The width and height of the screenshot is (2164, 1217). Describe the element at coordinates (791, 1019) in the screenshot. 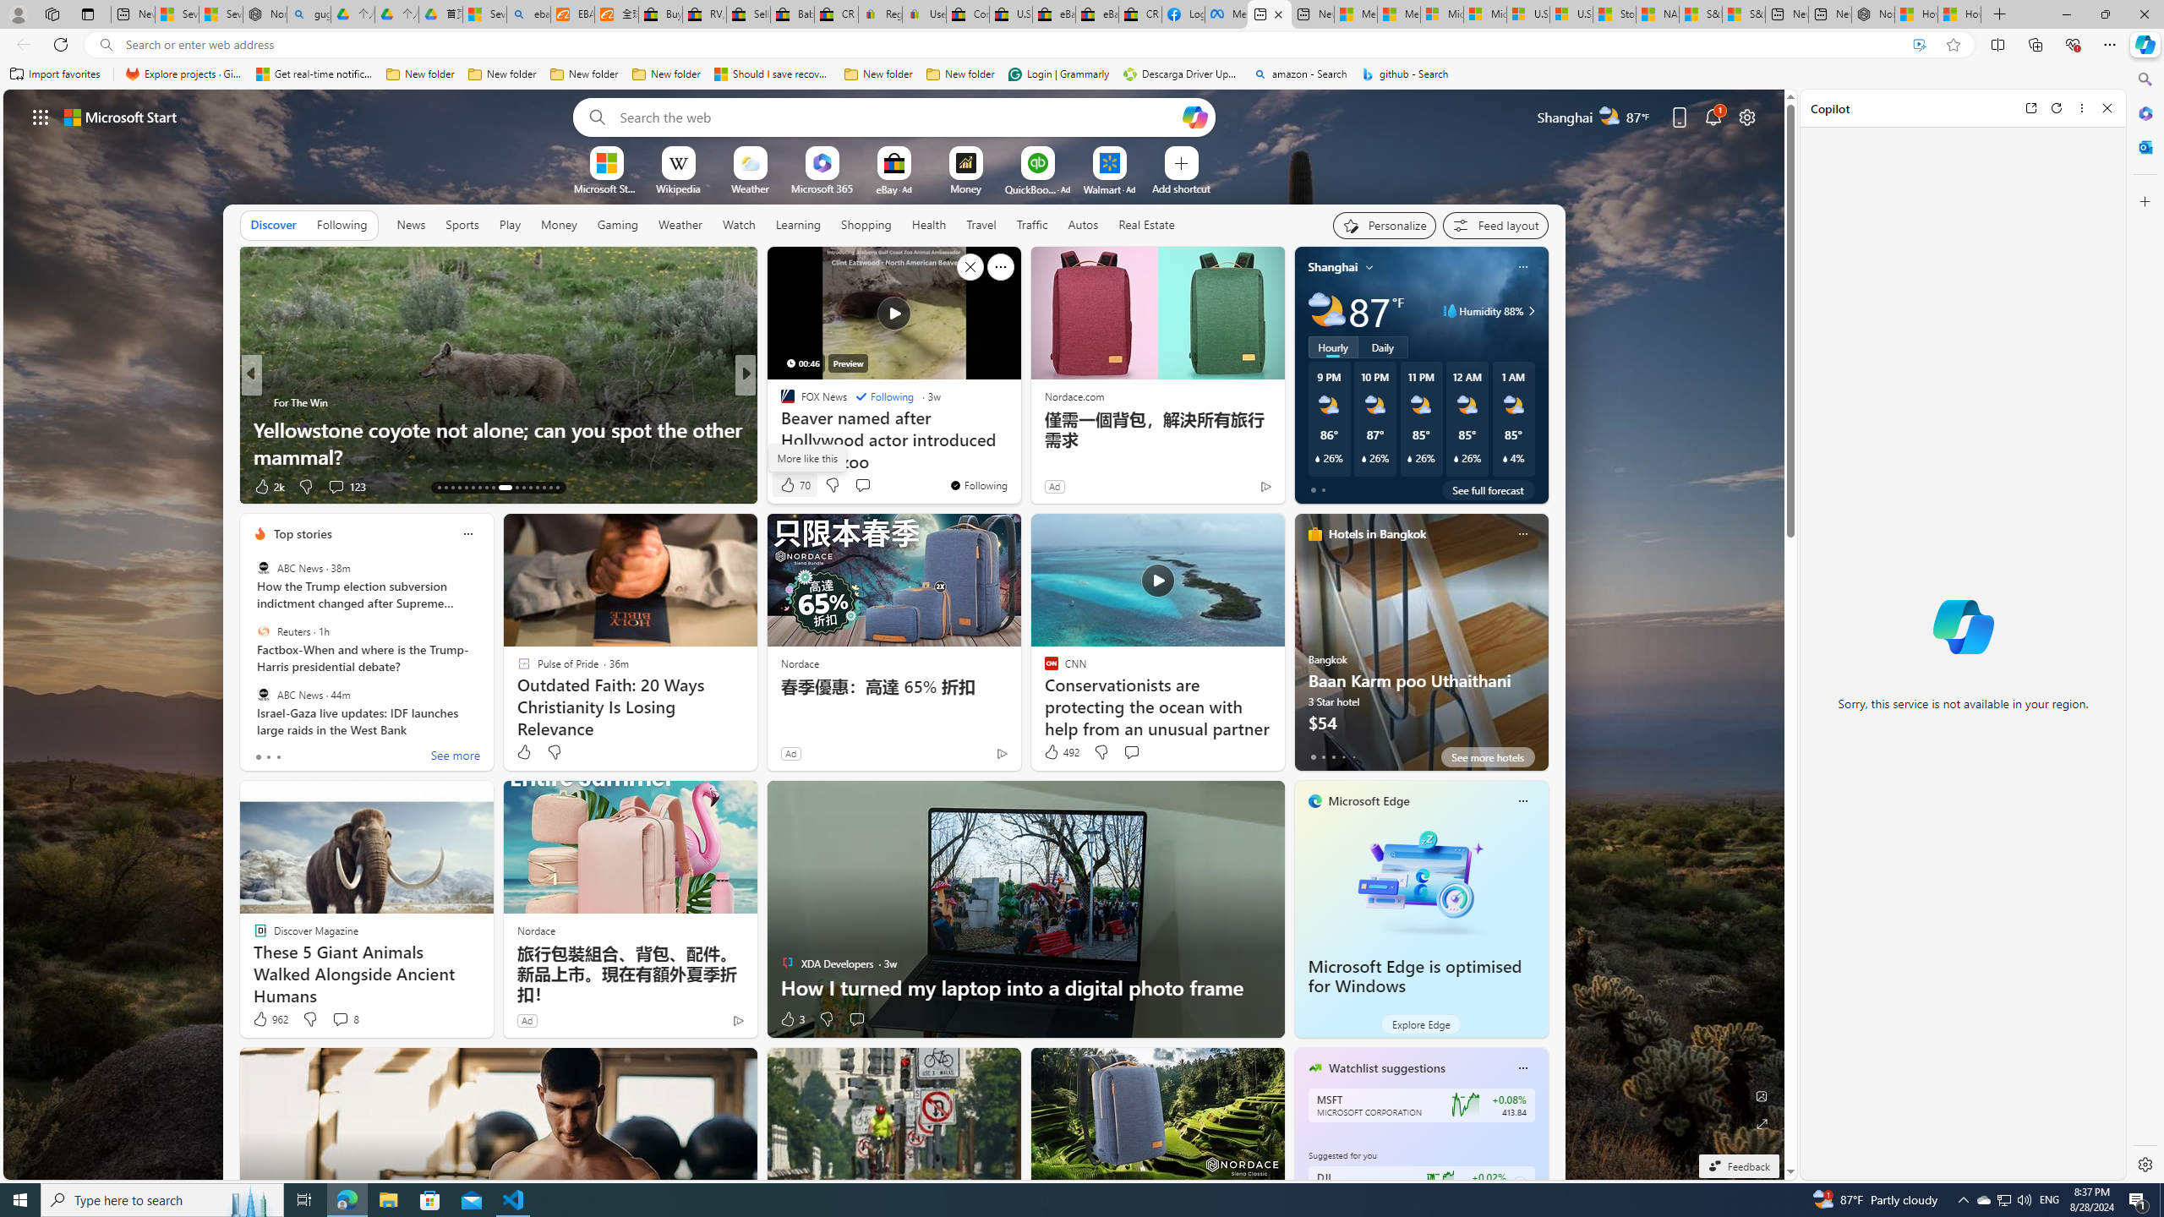

I see `3 Like` at that location.